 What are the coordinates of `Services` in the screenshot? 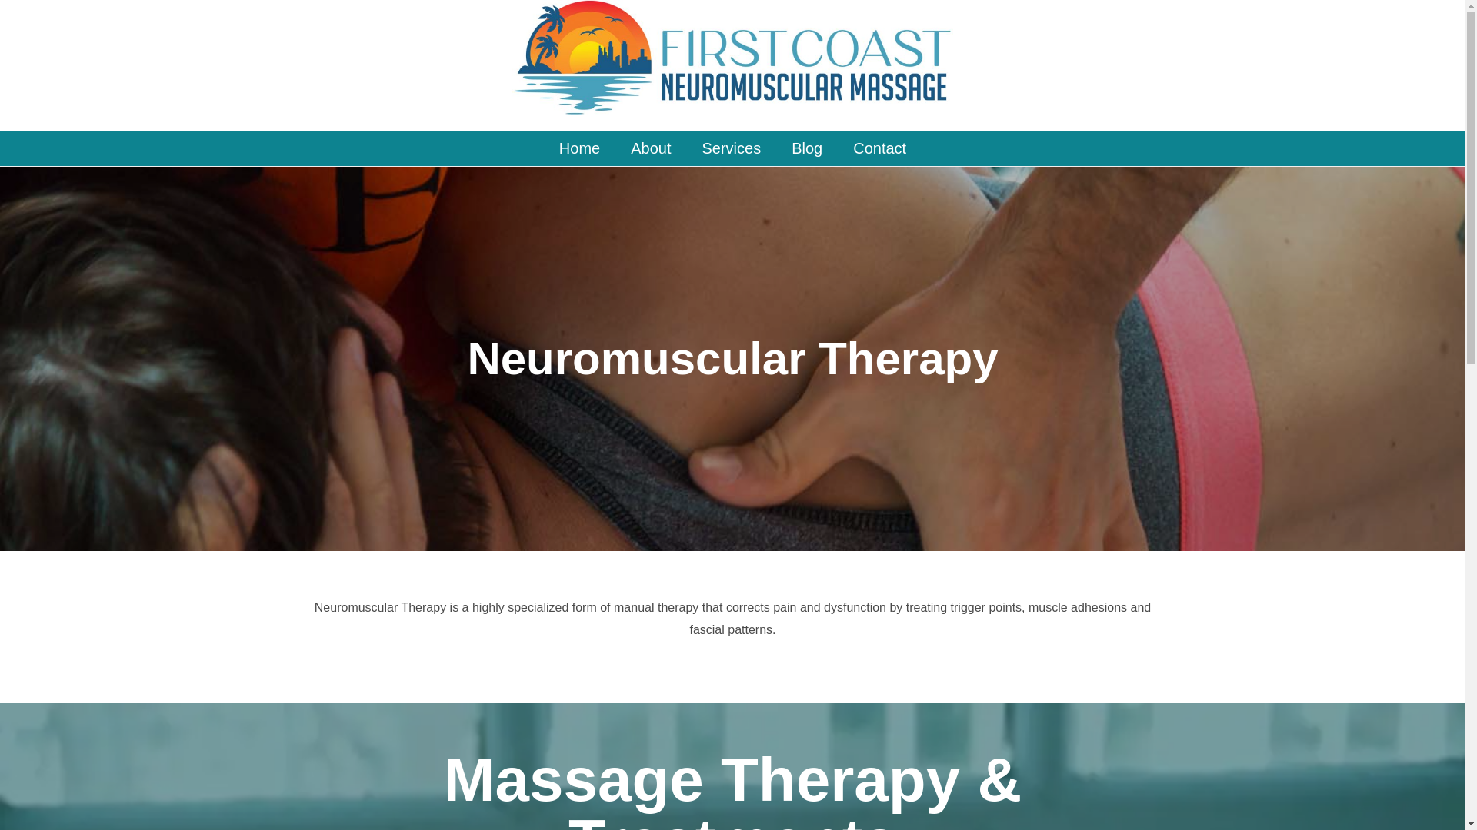 It's located at (731, 148).